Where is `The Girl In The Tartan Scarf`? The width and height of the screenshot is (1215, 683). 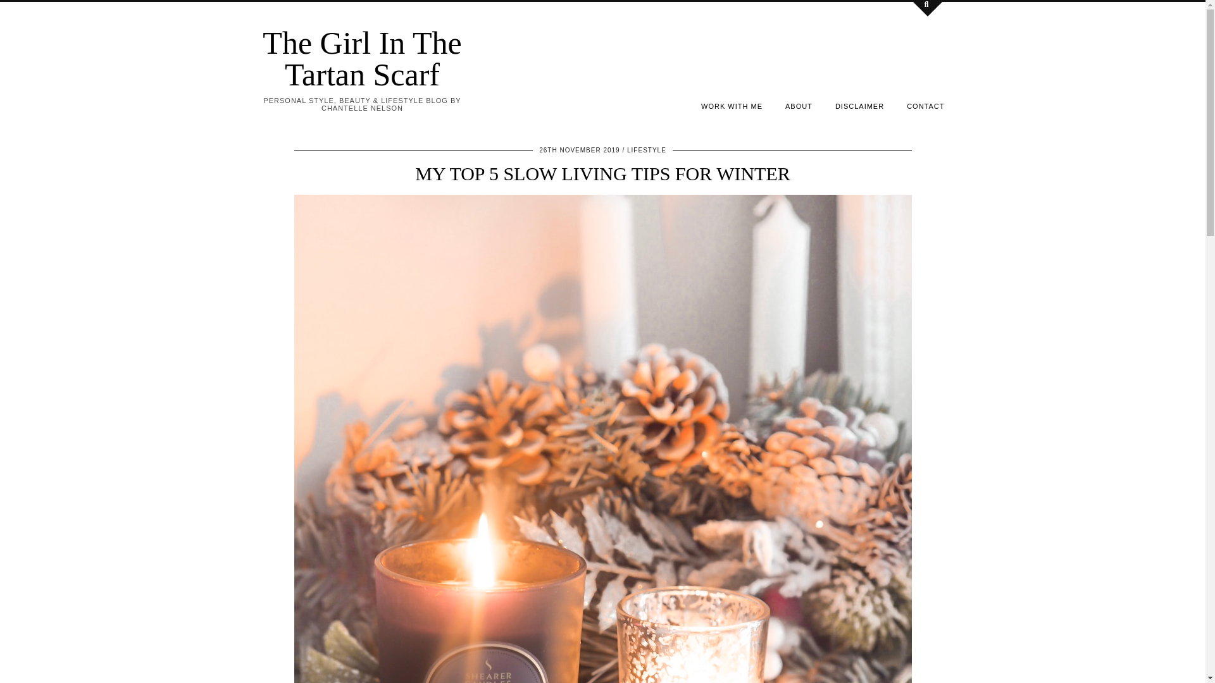
The Girl In The Tartan Scarf is located at coordinates (362, 58).